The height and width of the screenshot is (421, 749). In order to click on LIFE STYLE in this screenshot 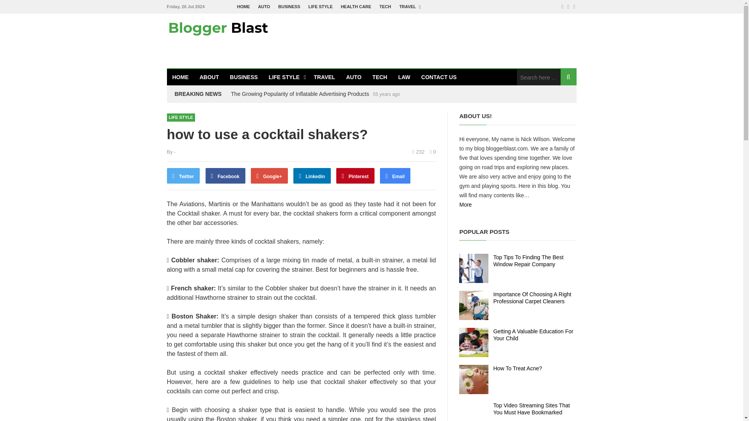, I will do `click(286, 77)`.